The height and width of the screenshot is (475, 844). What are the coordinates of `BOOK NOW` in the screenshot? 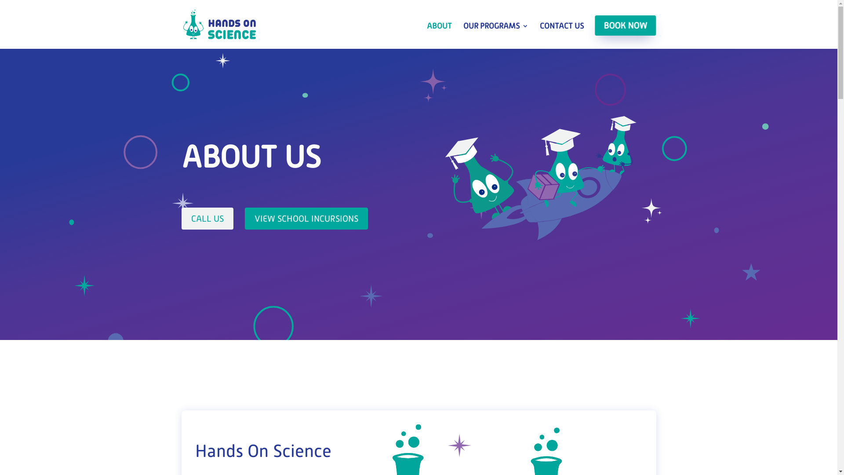 It's located at (625, 26).